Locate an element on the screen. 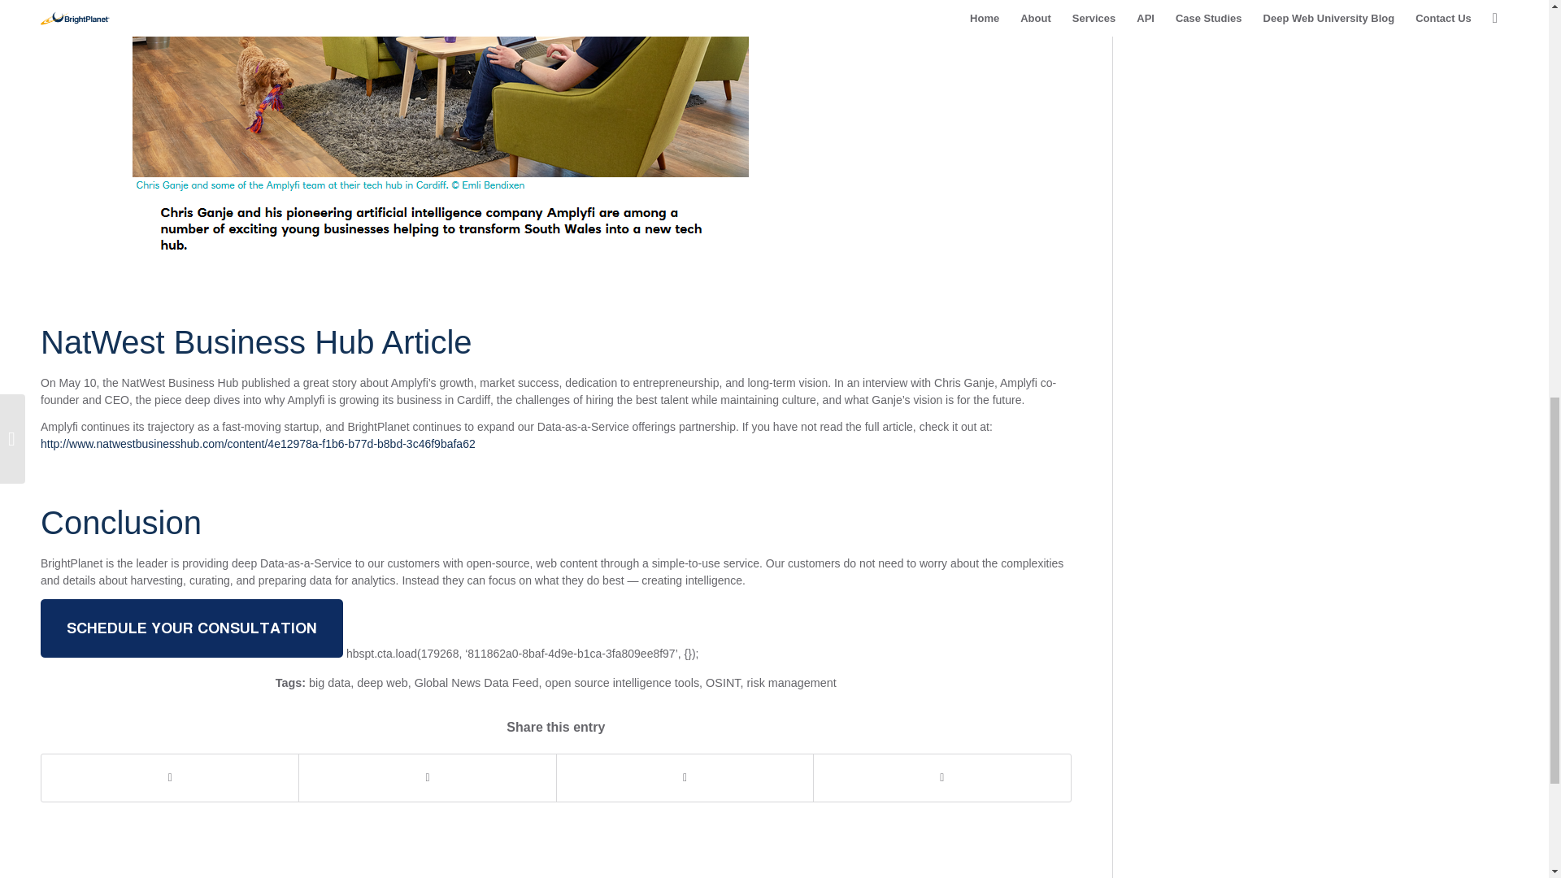 The image size is (1561, 878). deep web is located at coordinates (382, 682).